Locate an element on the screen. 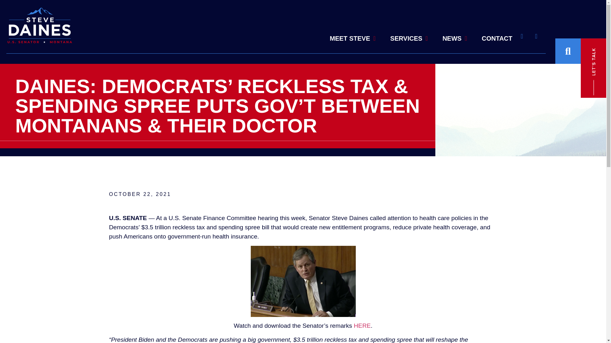  CONTACT is located at coordinates (497, 38).